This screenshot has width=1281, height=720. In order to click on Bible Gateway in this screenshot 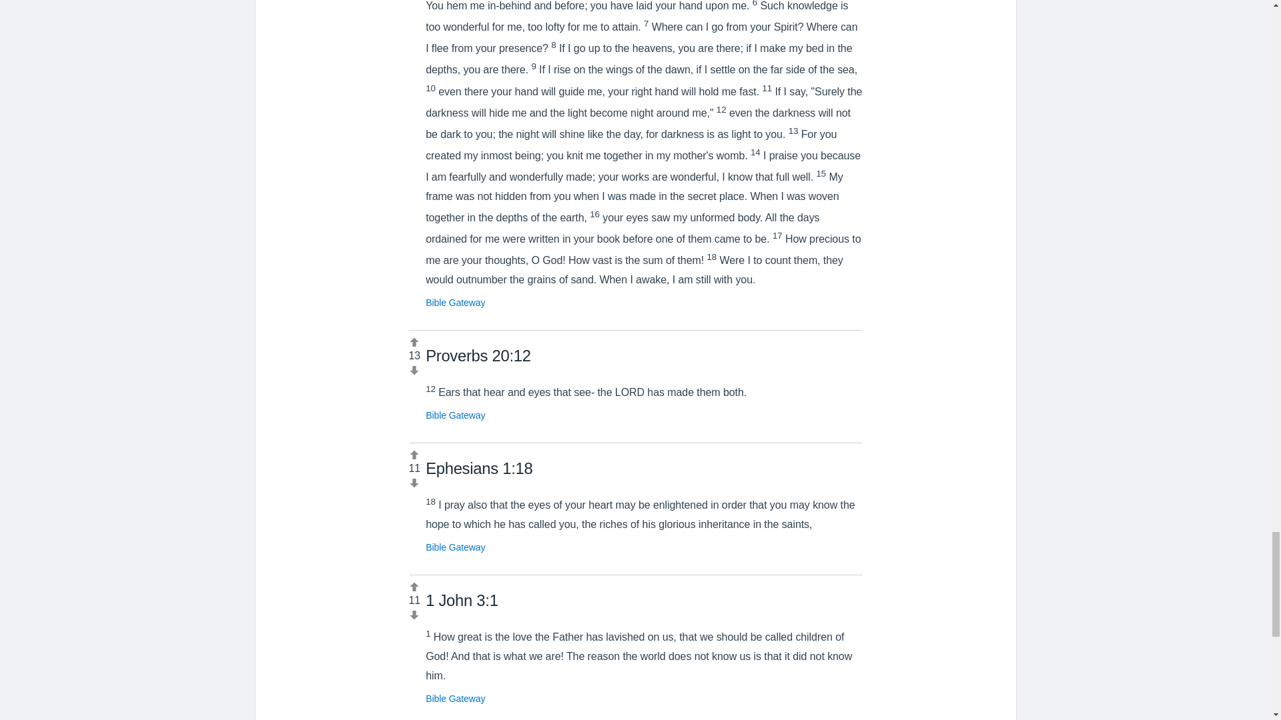, I will do `click(455, 415)`.